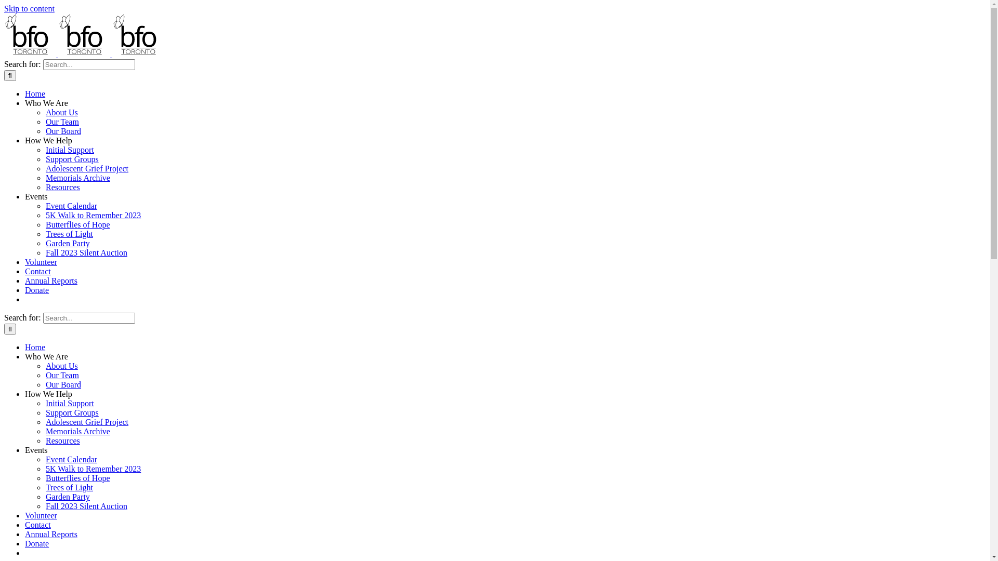 This screenshot has height=561, width=998. Describe the element at coordinates (38, 525) in the screenshot. I see `Contact` at that location.